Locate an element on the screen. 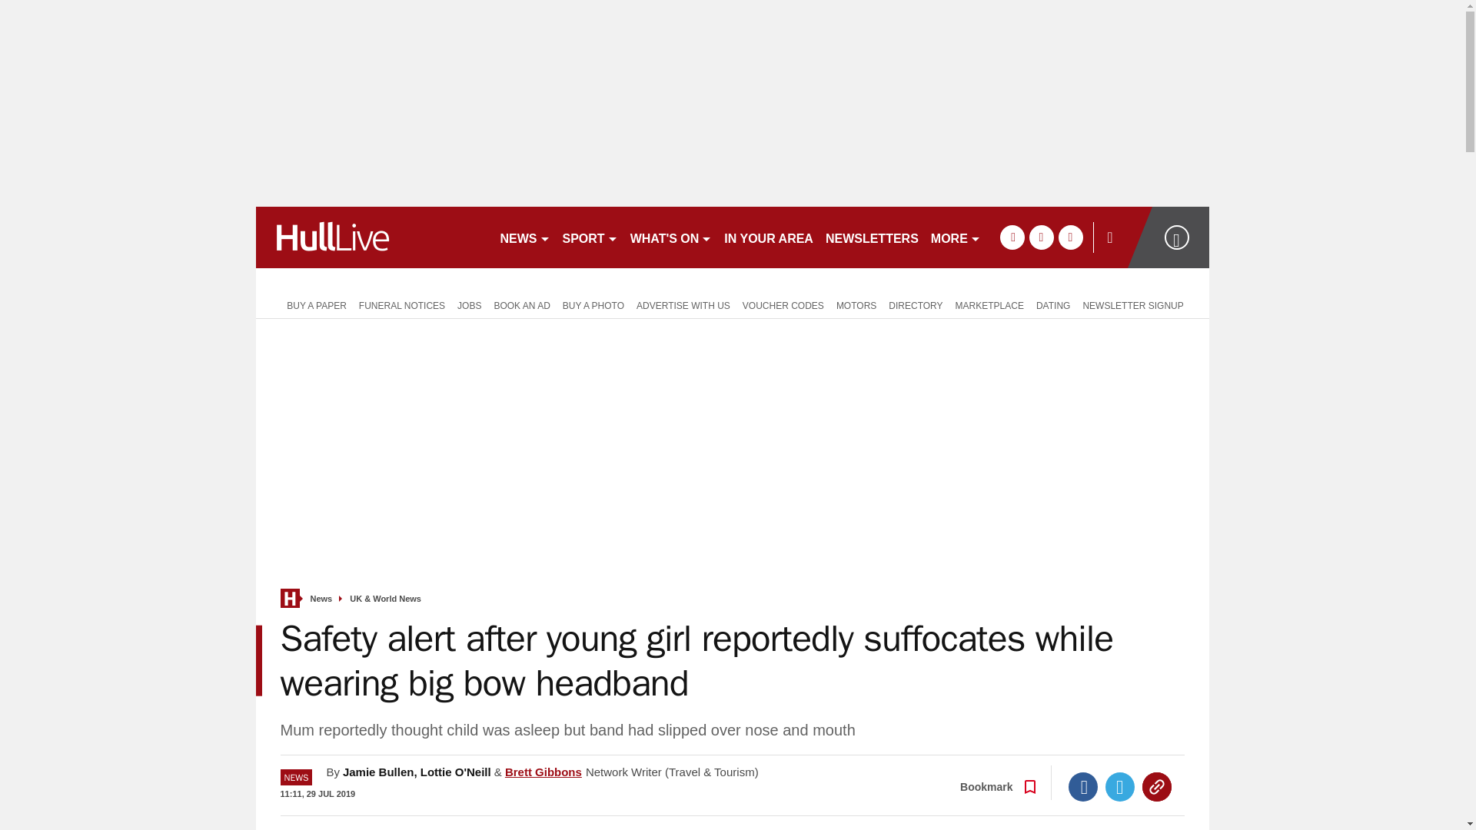  NEWSLETTERS is located at coordinates (872, 237).